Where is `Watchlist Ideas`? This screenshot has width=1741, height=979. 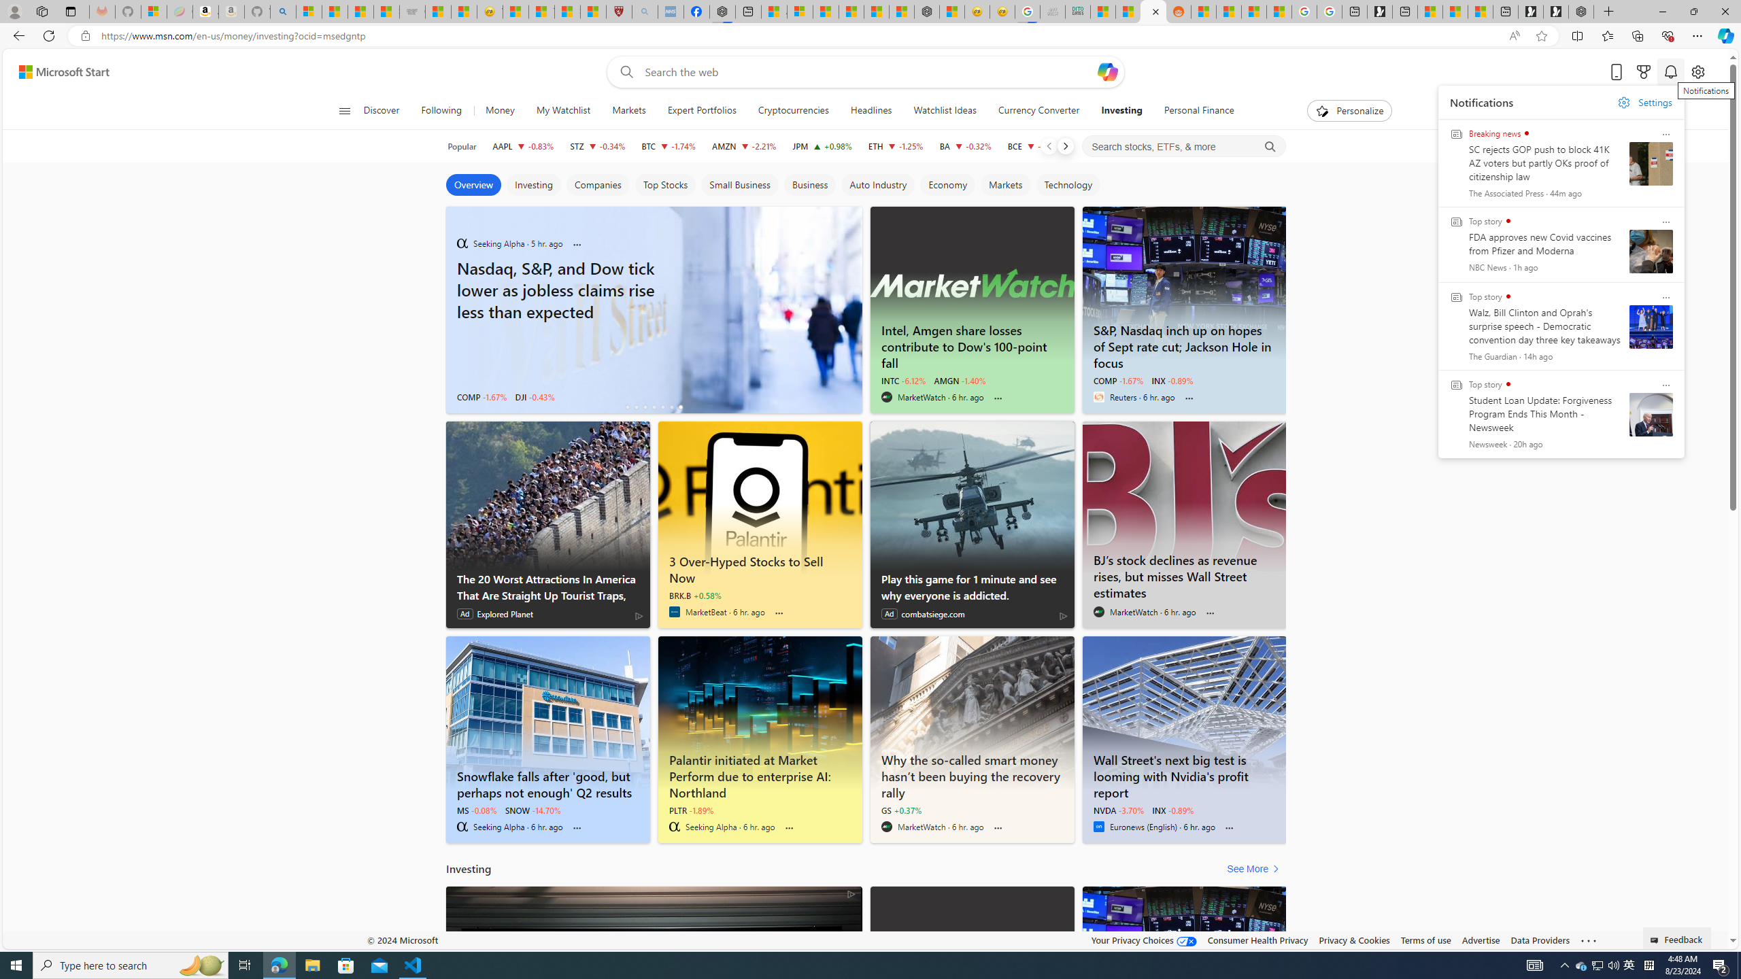 Watchlist Ideas is located at coordinates (944, 111).